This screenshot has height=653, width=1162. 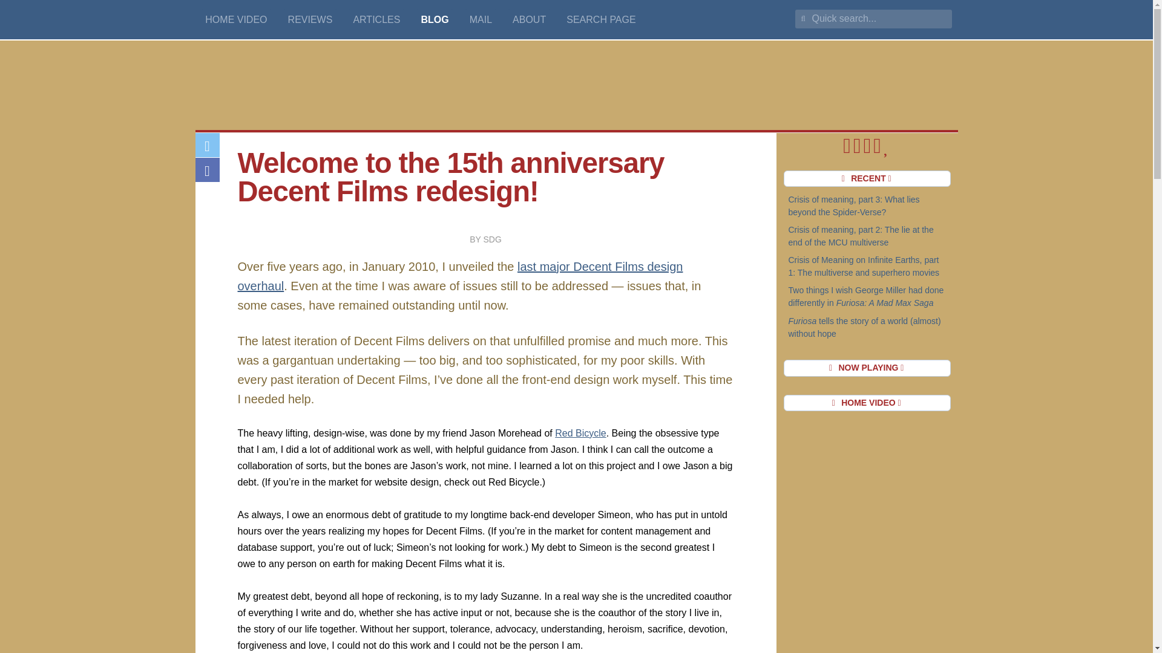 What do you see at coordinates (867, 178) in the screenshot?
I see `RECENT` at bounding box center [867, 178].